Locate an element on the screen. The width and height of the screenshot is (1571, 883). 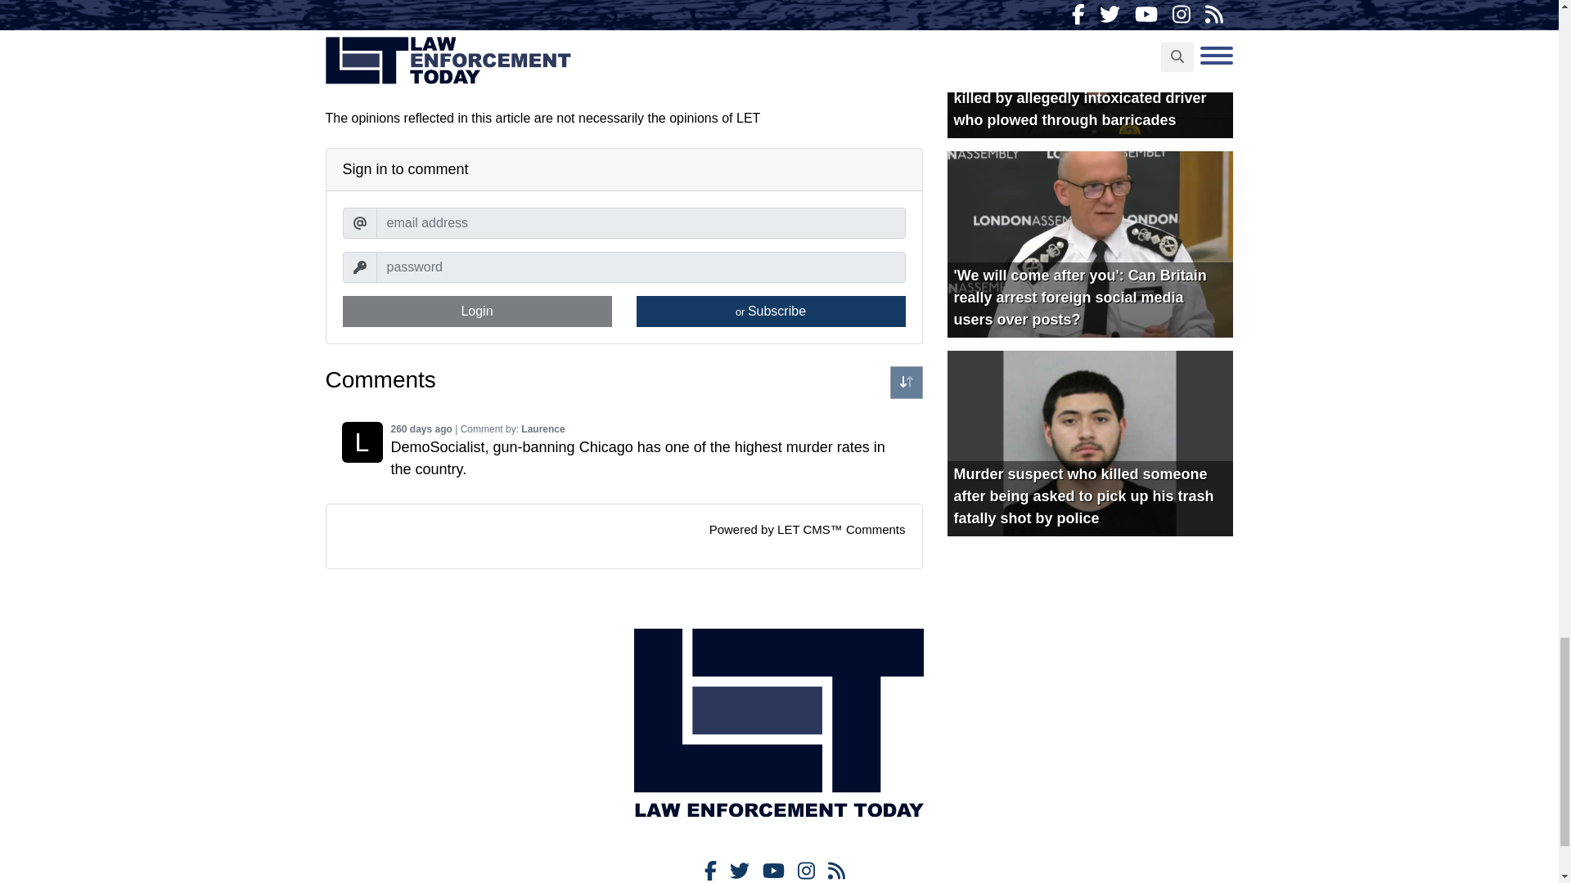
YouTube is located at coordinates (772, 870).